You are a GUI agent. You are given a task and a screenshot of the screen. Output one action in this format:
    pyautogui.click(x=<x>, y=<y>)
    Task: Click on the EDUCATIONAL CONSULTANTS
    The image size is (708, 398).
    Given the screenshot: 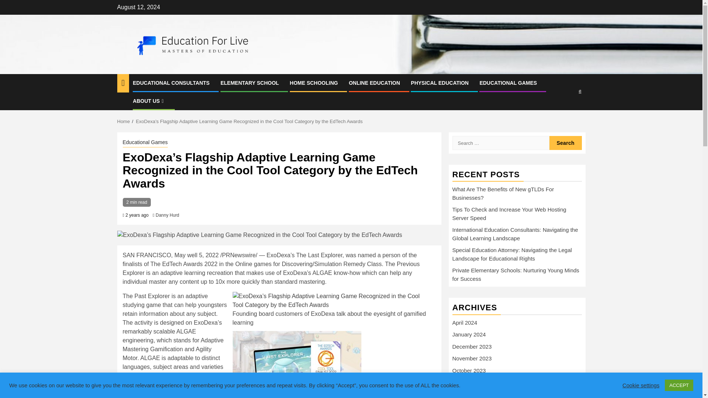 What is the action you would take?
    pyautogui.click(x=171, y=83)
    